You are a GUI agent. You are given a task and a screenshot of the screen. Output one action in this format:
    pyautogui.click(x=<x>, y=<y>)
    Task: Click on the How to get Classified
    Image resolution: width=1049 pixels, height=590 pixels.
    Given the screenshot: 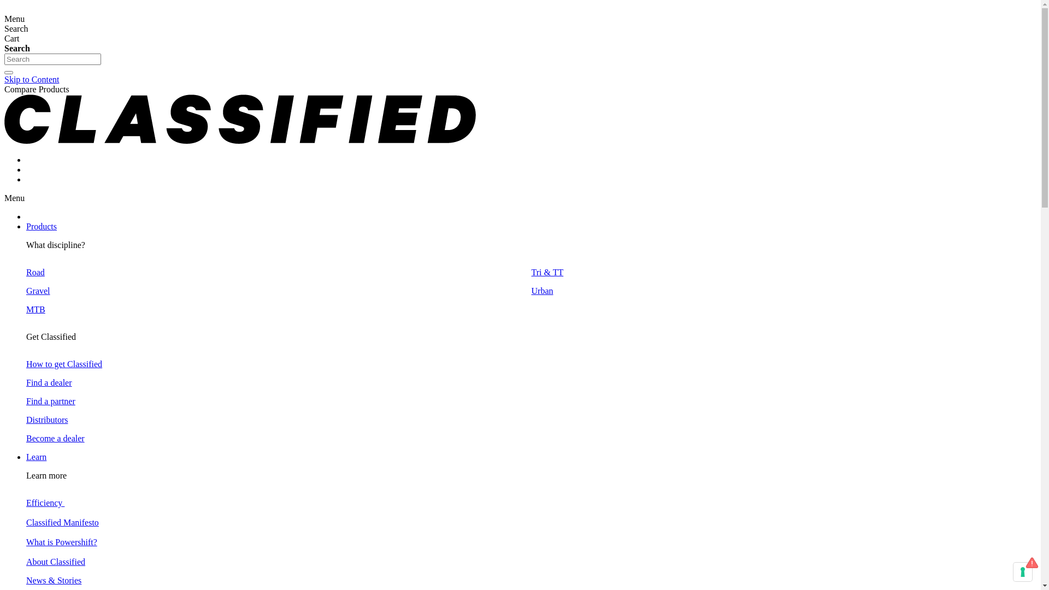 What is the action you would take?
    pyautogui.click(x=64, y=364)
    